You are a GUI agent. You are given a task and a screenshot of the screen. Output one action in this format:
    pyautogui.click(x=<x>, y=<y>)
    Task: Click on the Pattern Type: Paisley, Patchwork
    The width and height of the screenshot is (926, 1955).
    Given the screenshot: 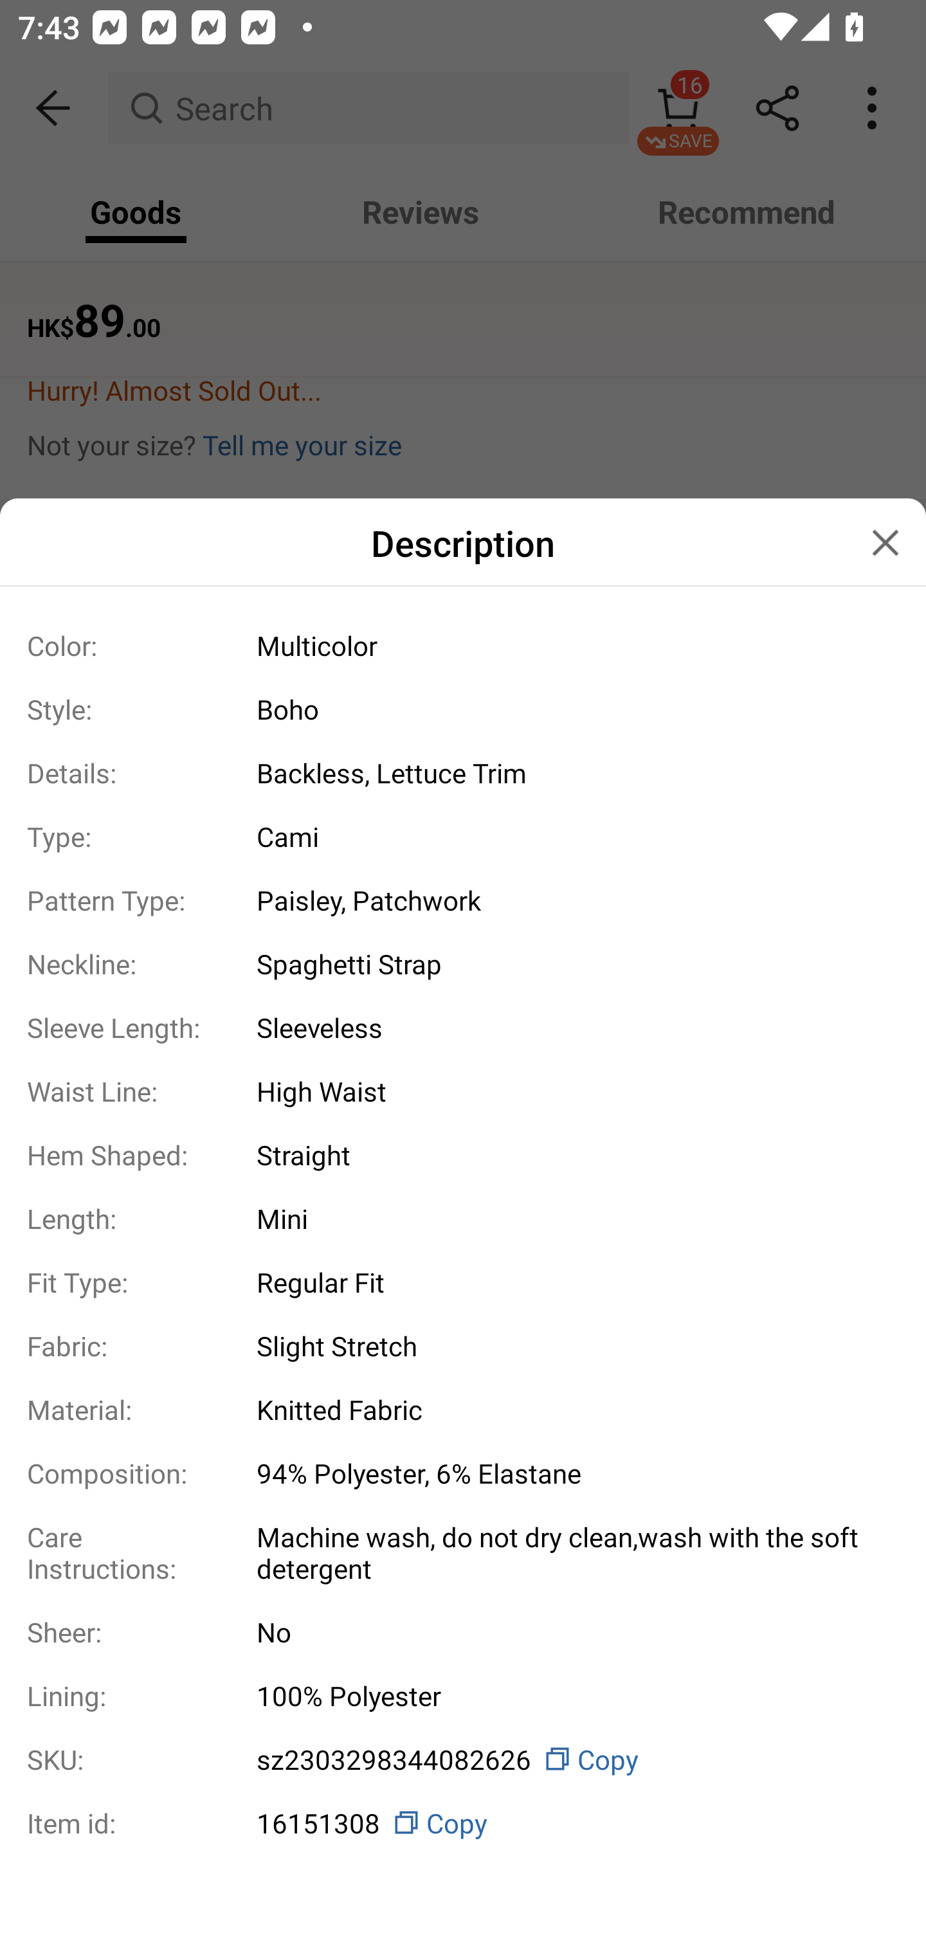 What is the action you would take?
    pyautogui.click(x=463, y=900)
    